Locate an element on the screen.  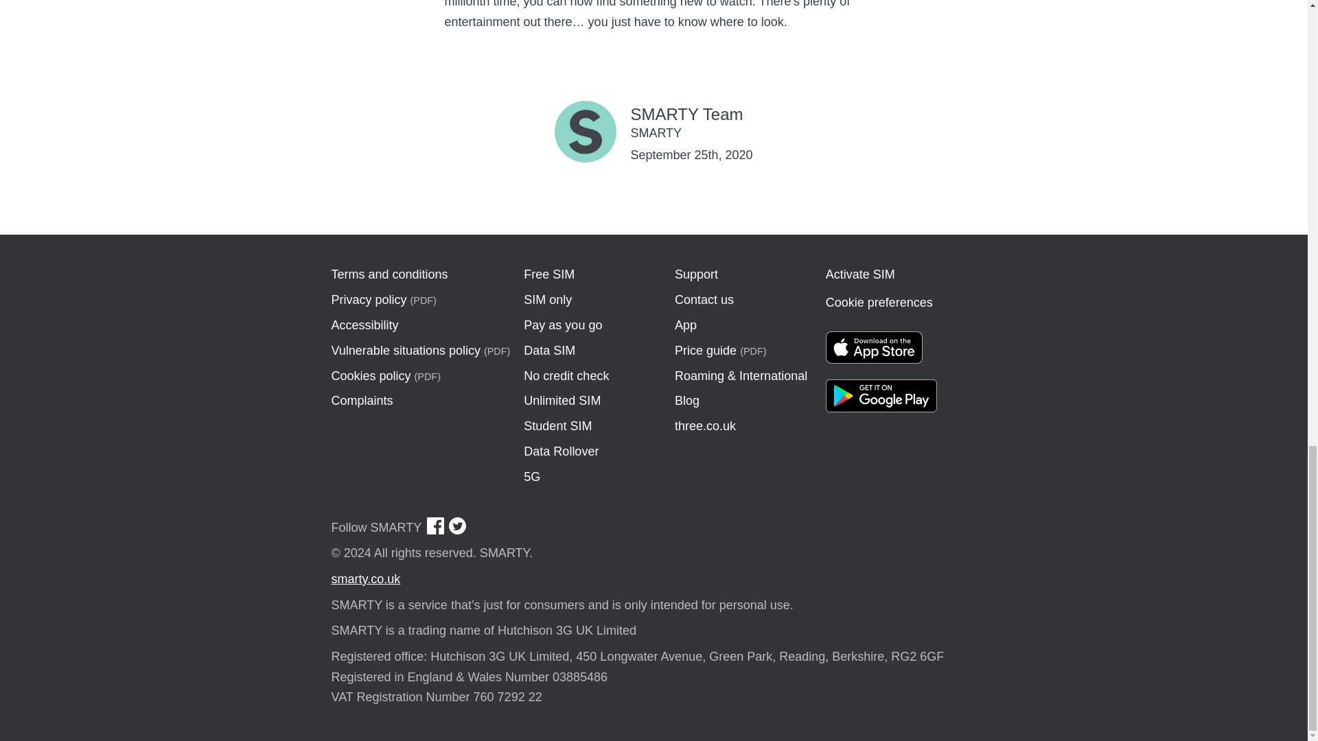
Blog is located at coordinates (687, 401).